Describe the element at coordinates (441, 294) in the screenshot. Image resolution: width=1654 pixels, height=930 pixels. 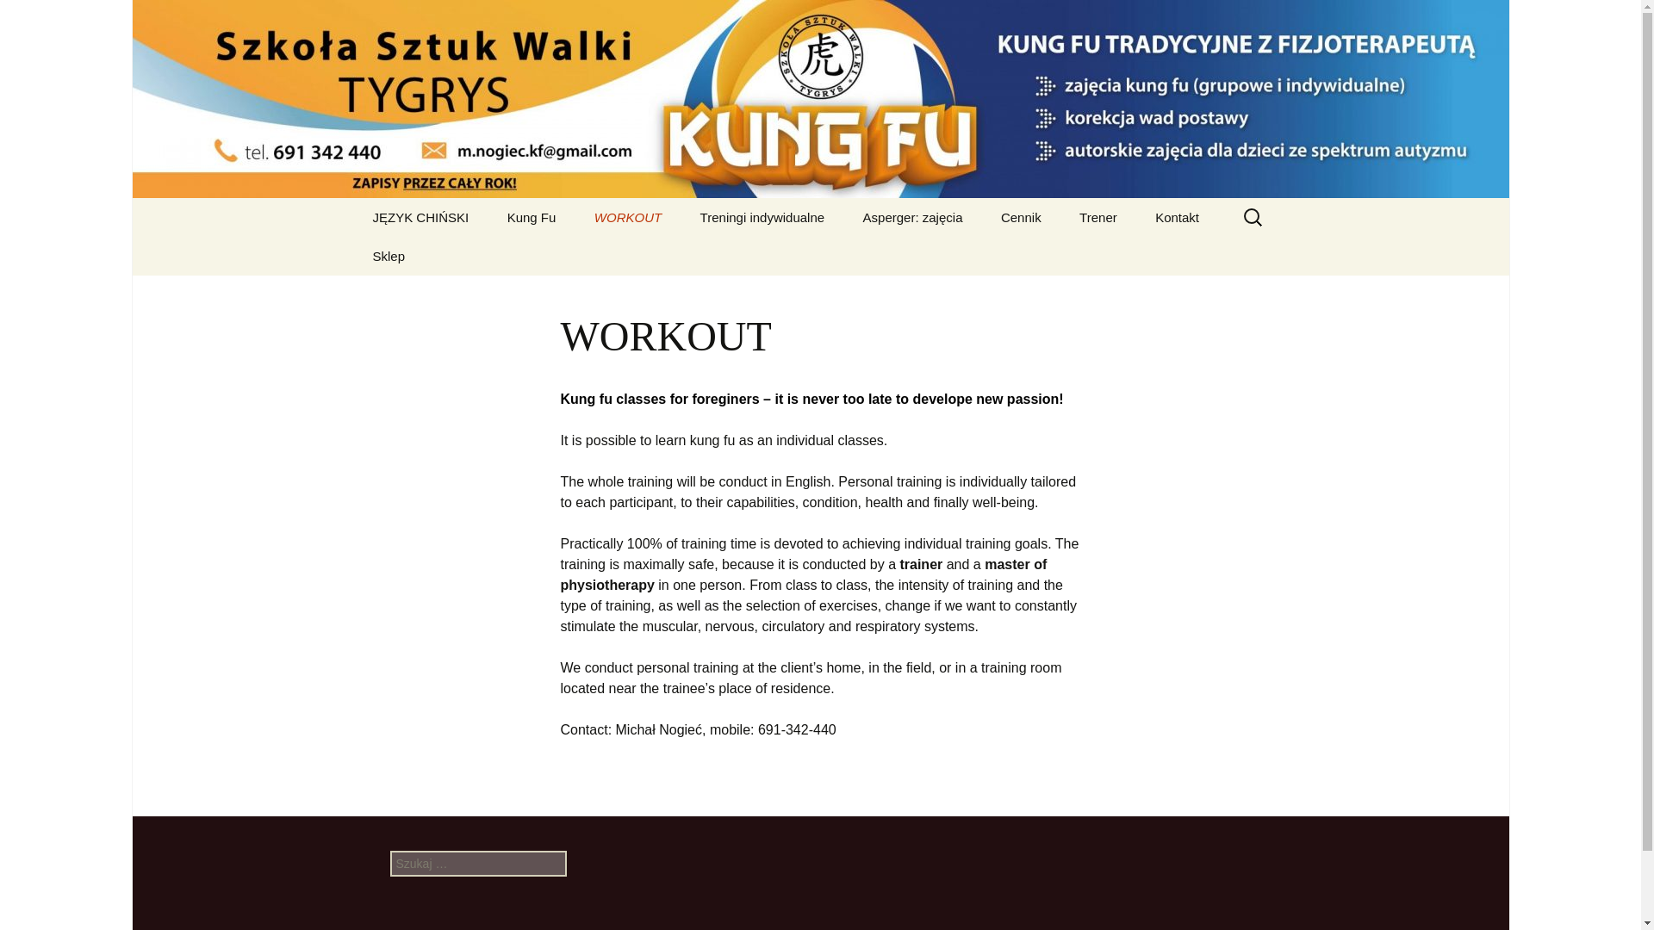
I see `Sklep` at that location.